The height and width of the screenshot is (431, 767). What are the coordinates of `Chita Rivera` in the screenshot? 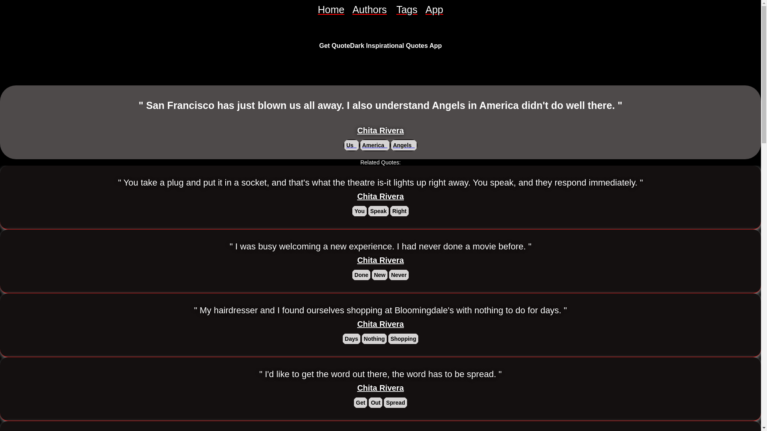 It's located at (380, 196).